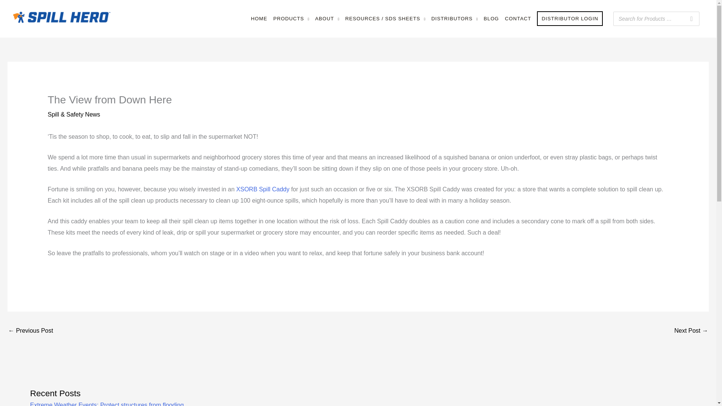  Describe the element at coordinates (291, 19) in the screenshot. I see `PRODUCTS` at that location.